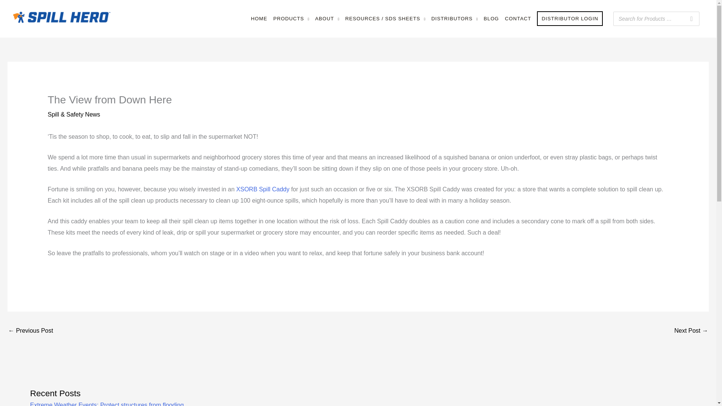  Describe the element at coordinates (291, 19) in the screenshot. I see `PRODUCTS` at that location.